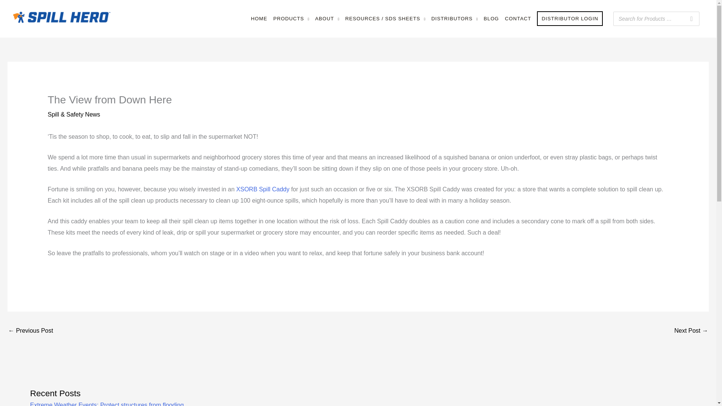  Describe the element at coordinates (291, 19) in the screenshot. I see `PRODUCTS` at that location.